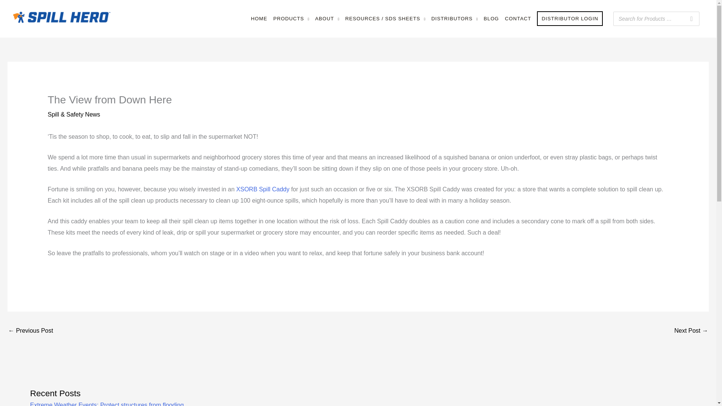  Describe the element at coordinates (291, 19) in the screenshot. I see `PRODUCTS` at that location.